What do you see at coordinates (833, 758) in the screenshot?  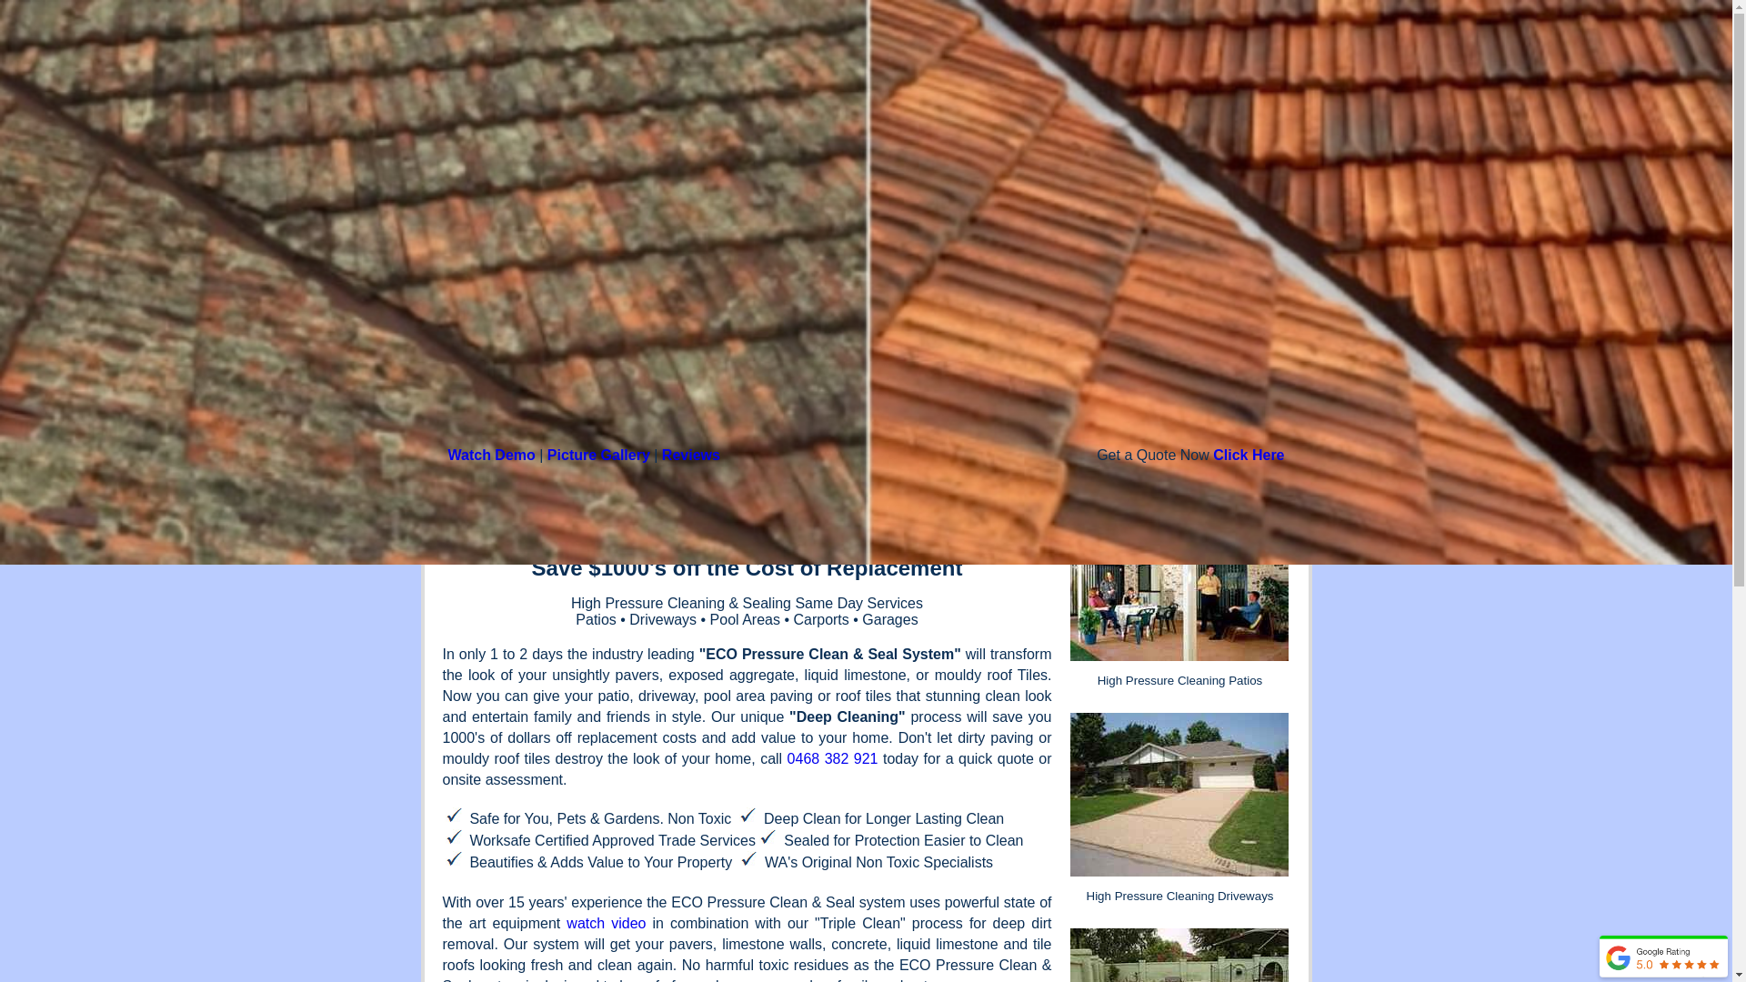 I see `0468 382 921` at bounding box center [833, 758].